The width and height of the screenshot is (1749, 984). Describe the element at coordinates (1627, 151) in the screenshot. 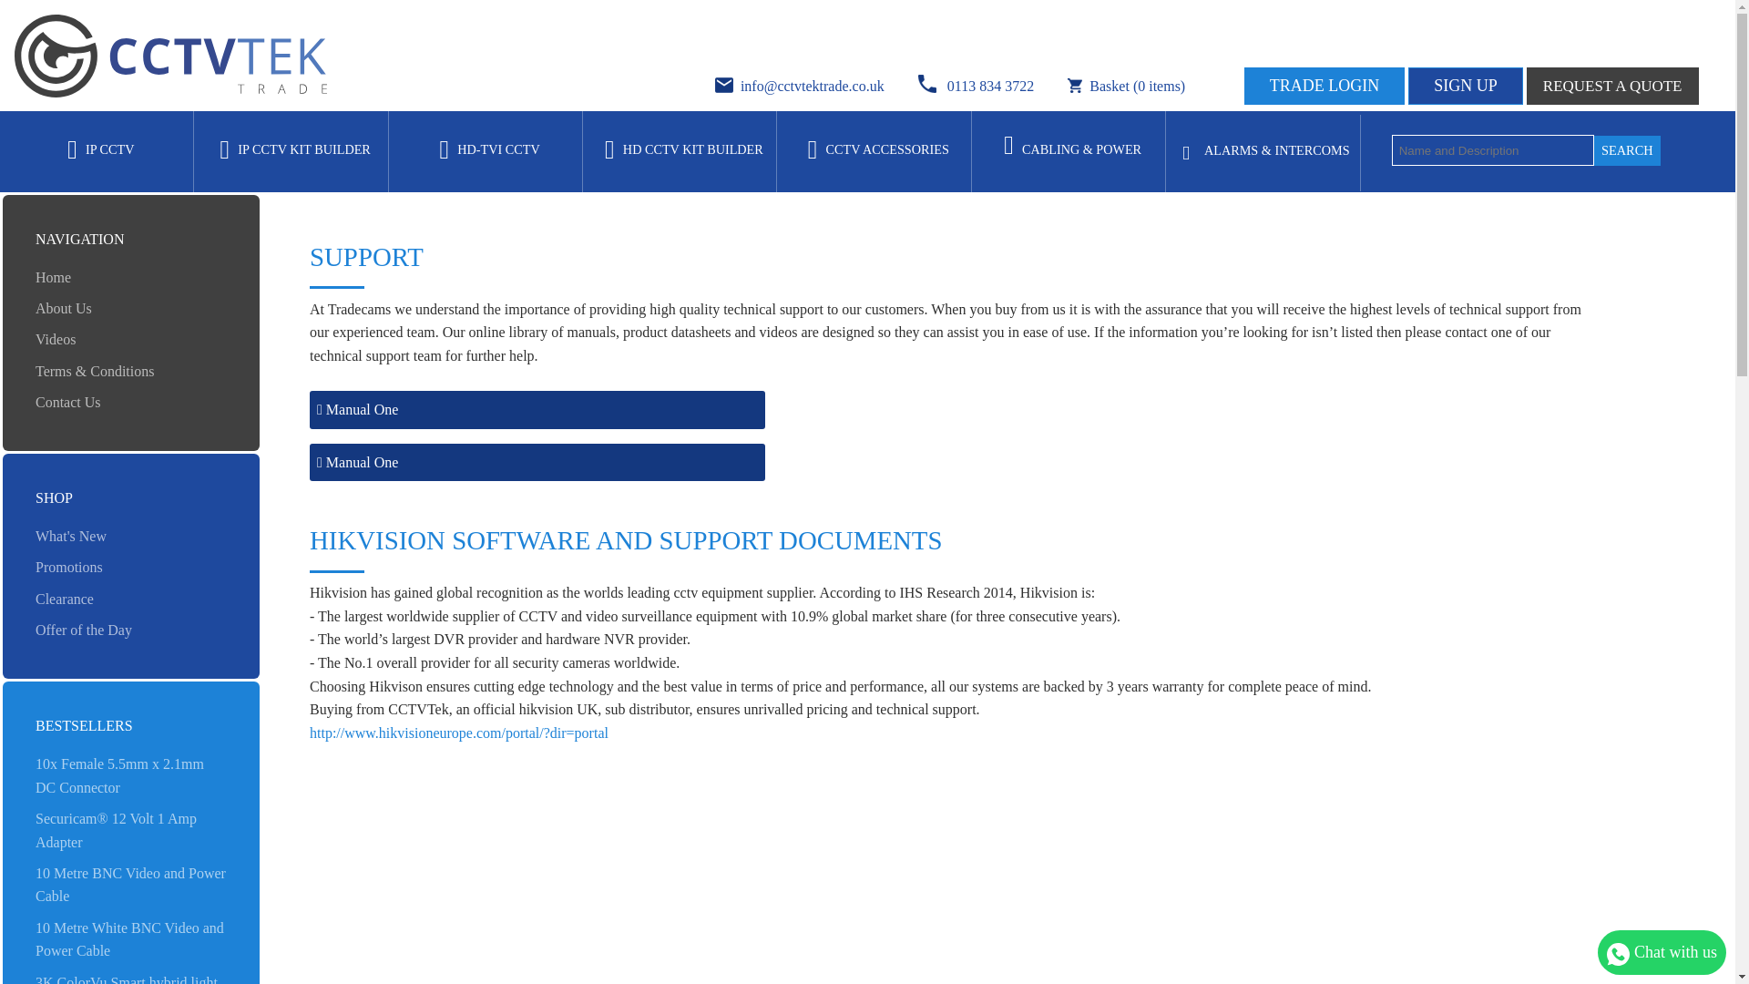

I see `Search` at that location.